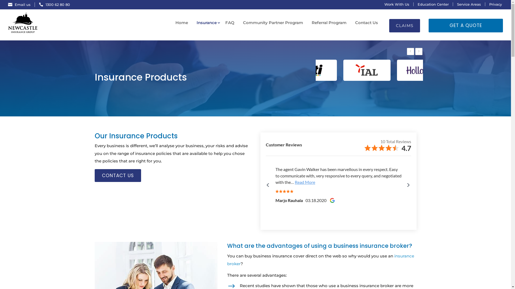 This screenshot has height=289, width=515. Describe the element at coordinates (230, 22) in the screenshot. I see `FAQ` at that location.